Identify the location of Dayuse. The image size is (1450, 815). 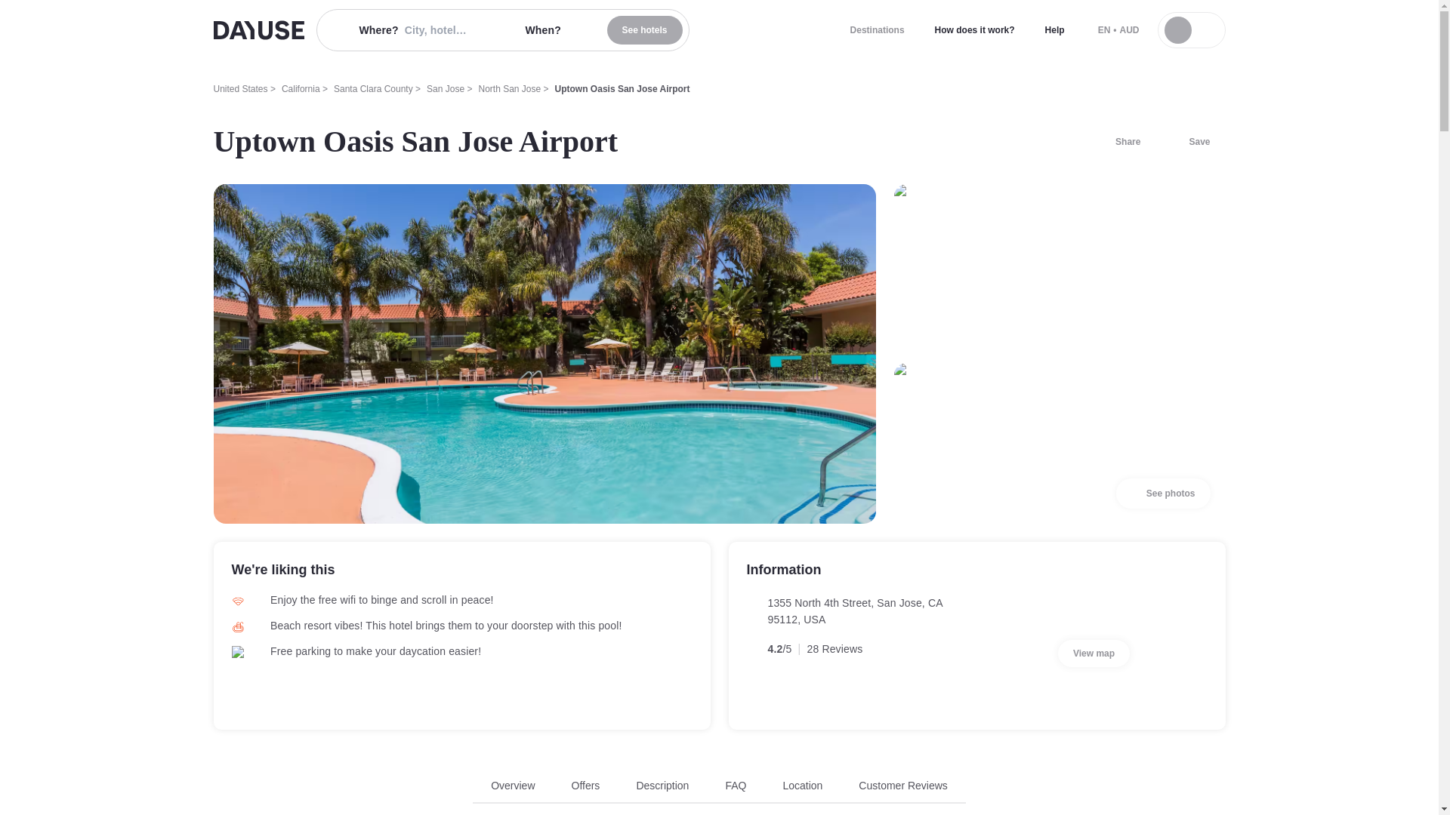
(719, 791).